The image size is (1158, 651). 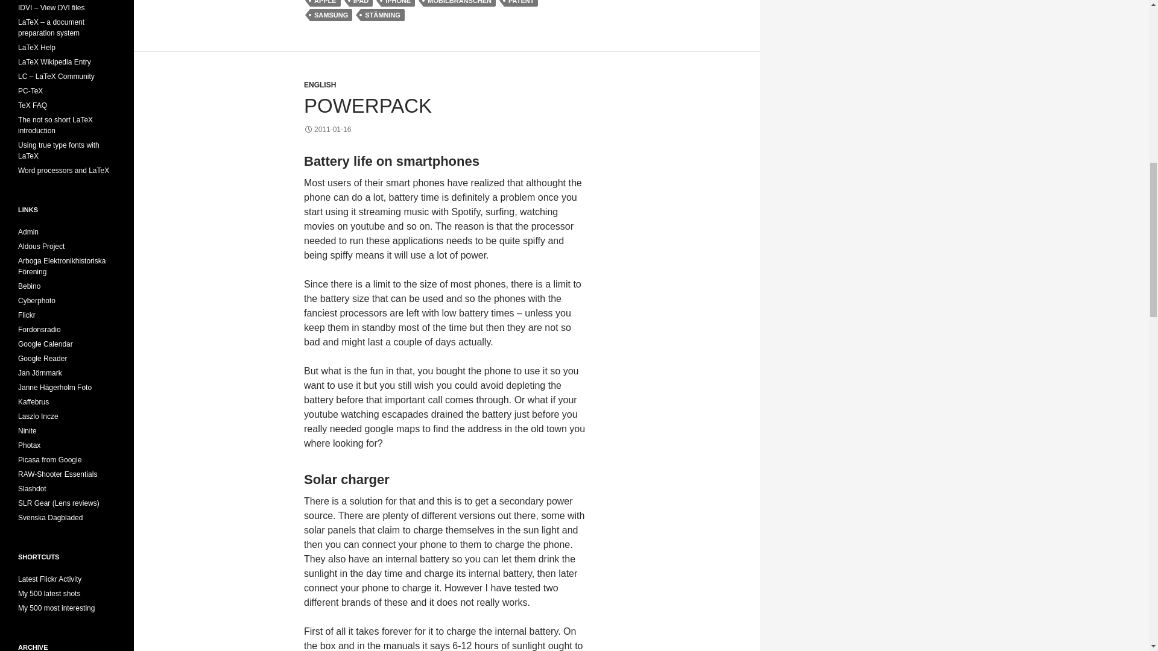 What do you see at coordinates (397, 3) in the screenshot?
I see `IPHONE` at bounding box center [397, 3].